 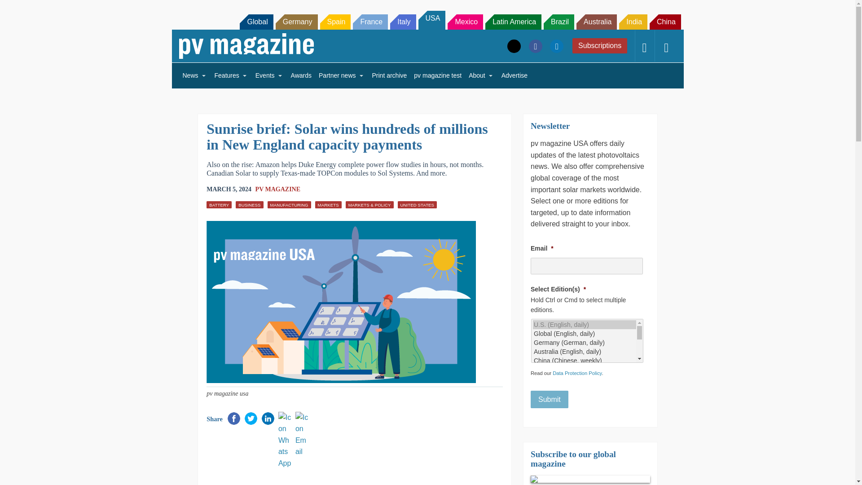 I want to click on Germany, so click(x=297, y=22).